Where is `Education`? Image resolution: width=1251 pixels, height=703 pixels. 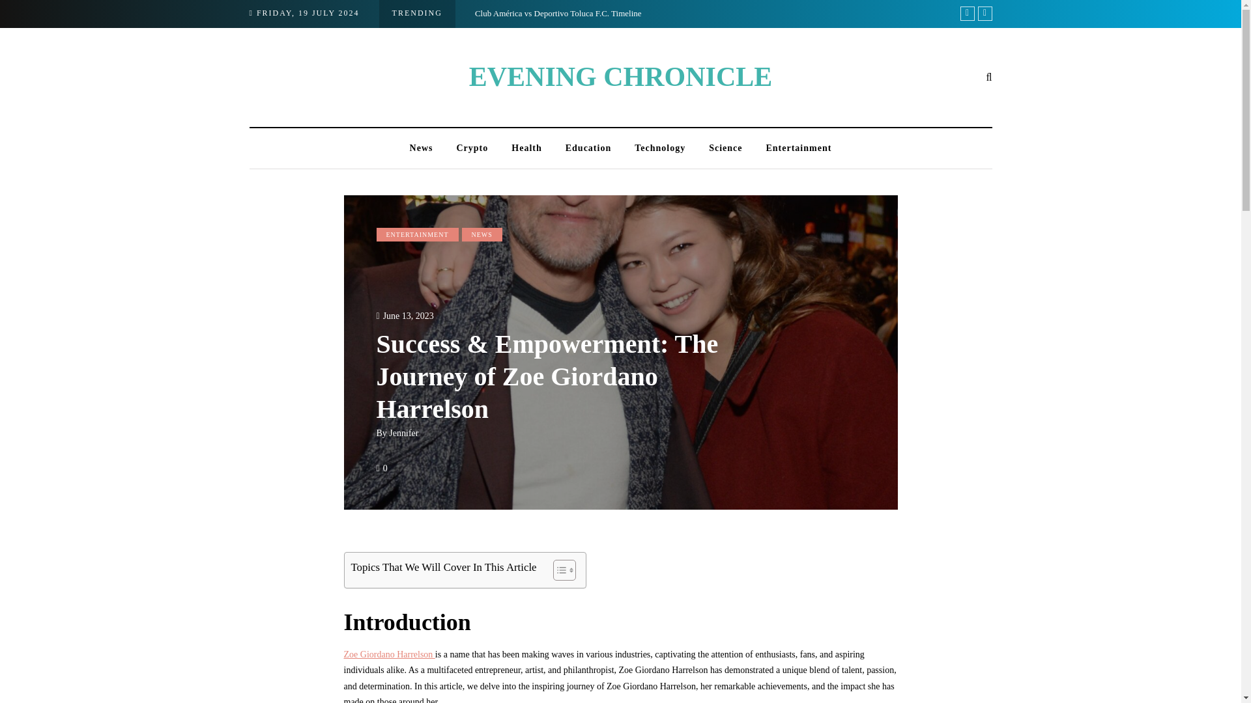 Education is located at coordinates (588, 148).